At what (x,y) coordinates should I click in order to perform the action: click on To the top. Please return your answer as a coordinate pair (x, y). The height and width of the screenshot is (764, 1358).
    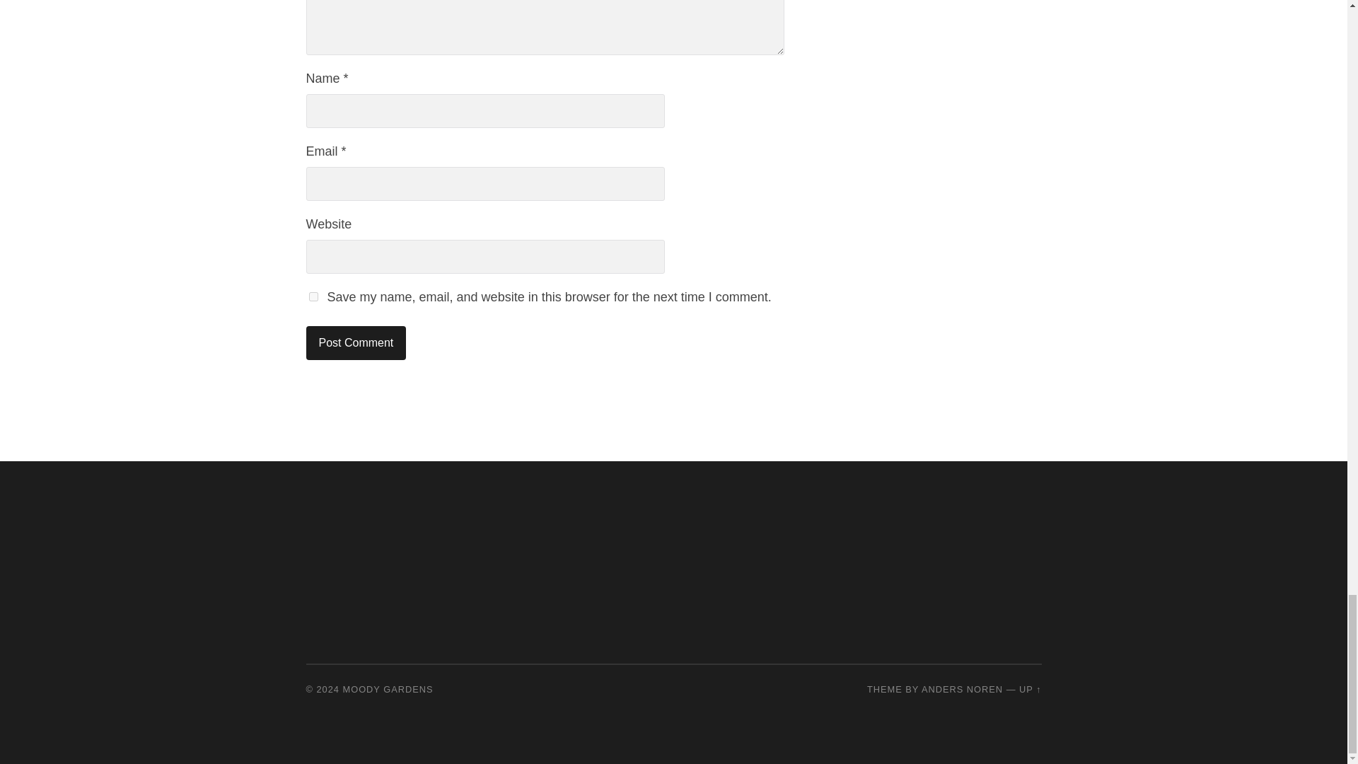
    Looking at the image, I should click on (1030, 689).